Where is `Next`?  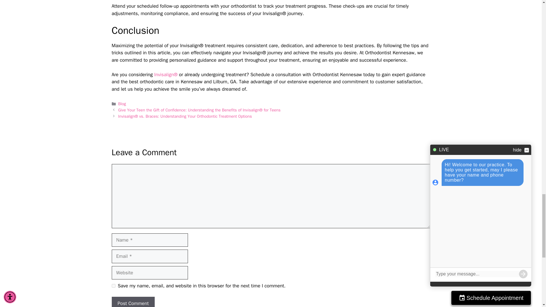 Next is located at coordinates (185, 116).